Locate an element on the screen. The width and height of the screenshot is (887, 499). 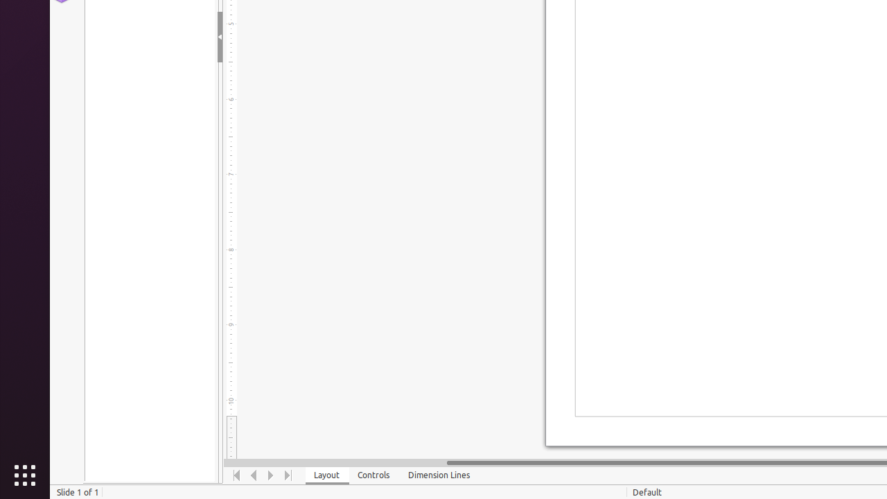
Controls is located at coordinates (374, 475).